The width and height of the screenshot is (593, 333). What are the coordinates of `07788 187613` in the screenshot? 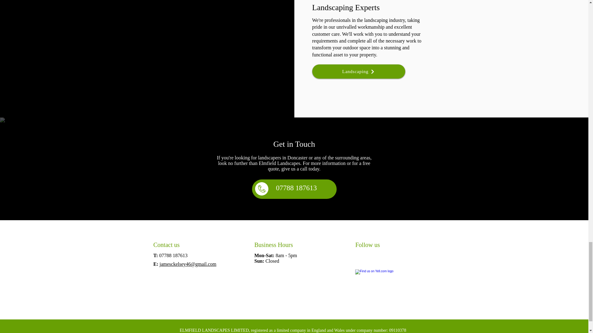 It's located at (296, 188).